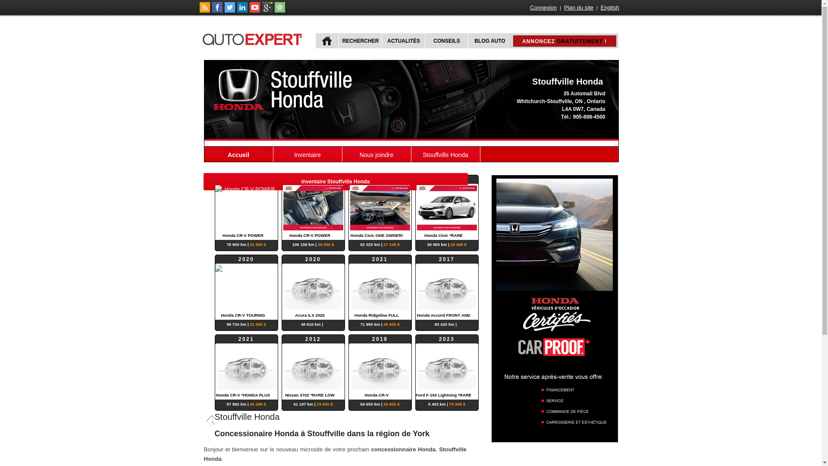 The width and height of the screenshot is (828, 466). What do you see at coordinates (217, 11) in the screenshot?
I see `Suivez autoExpert.ca sur Facebook` at bounding box center [217, 11].